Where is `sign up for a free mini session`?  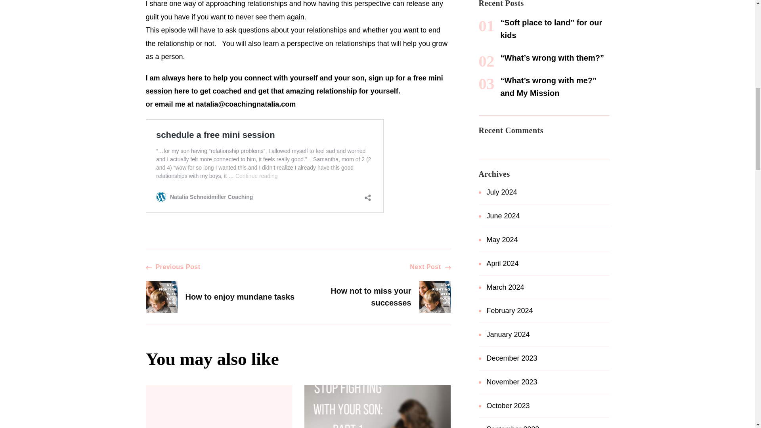 sign up for a free mini session is located at coordinates (294, 84).